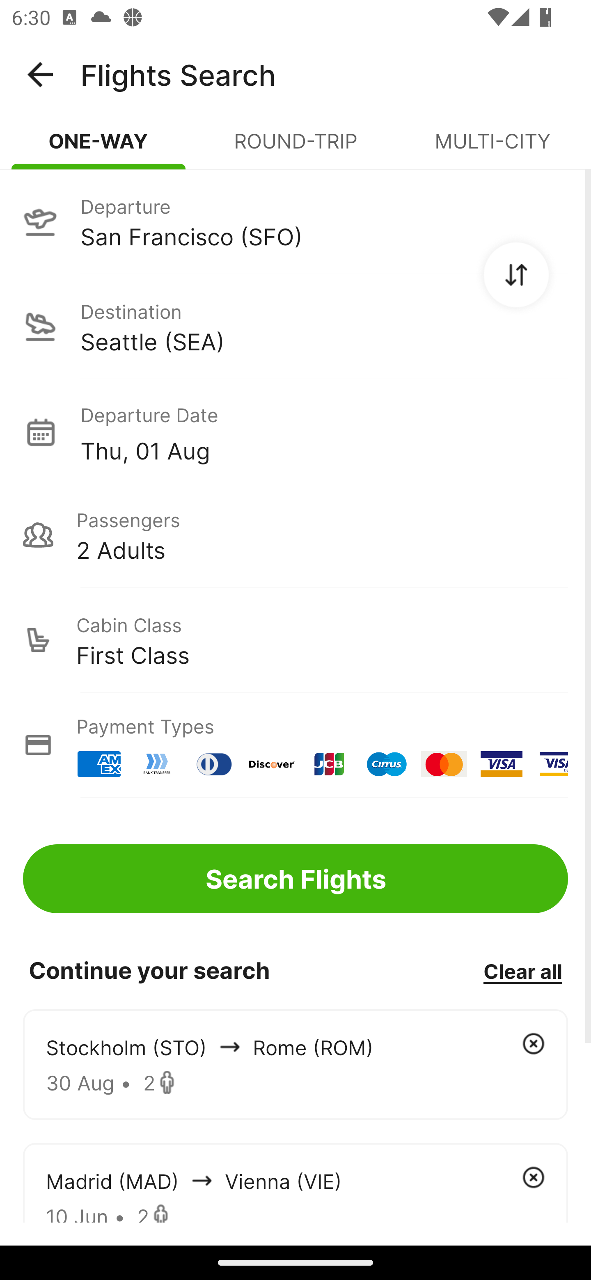 This screenshot has width=591, height=1280. Describe the element at coordinates (295, 535) in the screenshot. I see `Passengers 2 Adults` at that location.